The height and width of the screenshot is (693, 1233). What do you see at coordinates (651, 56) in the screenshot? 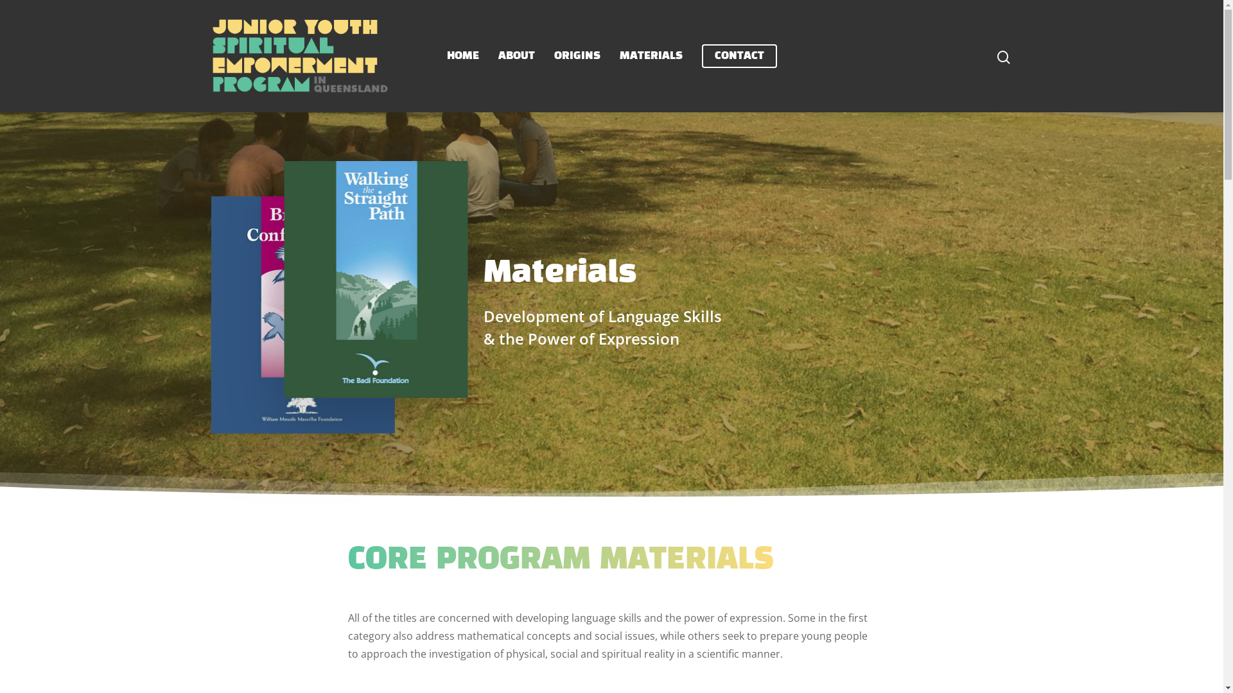
I see `MATERIALS` at bounding box center [651, 56].